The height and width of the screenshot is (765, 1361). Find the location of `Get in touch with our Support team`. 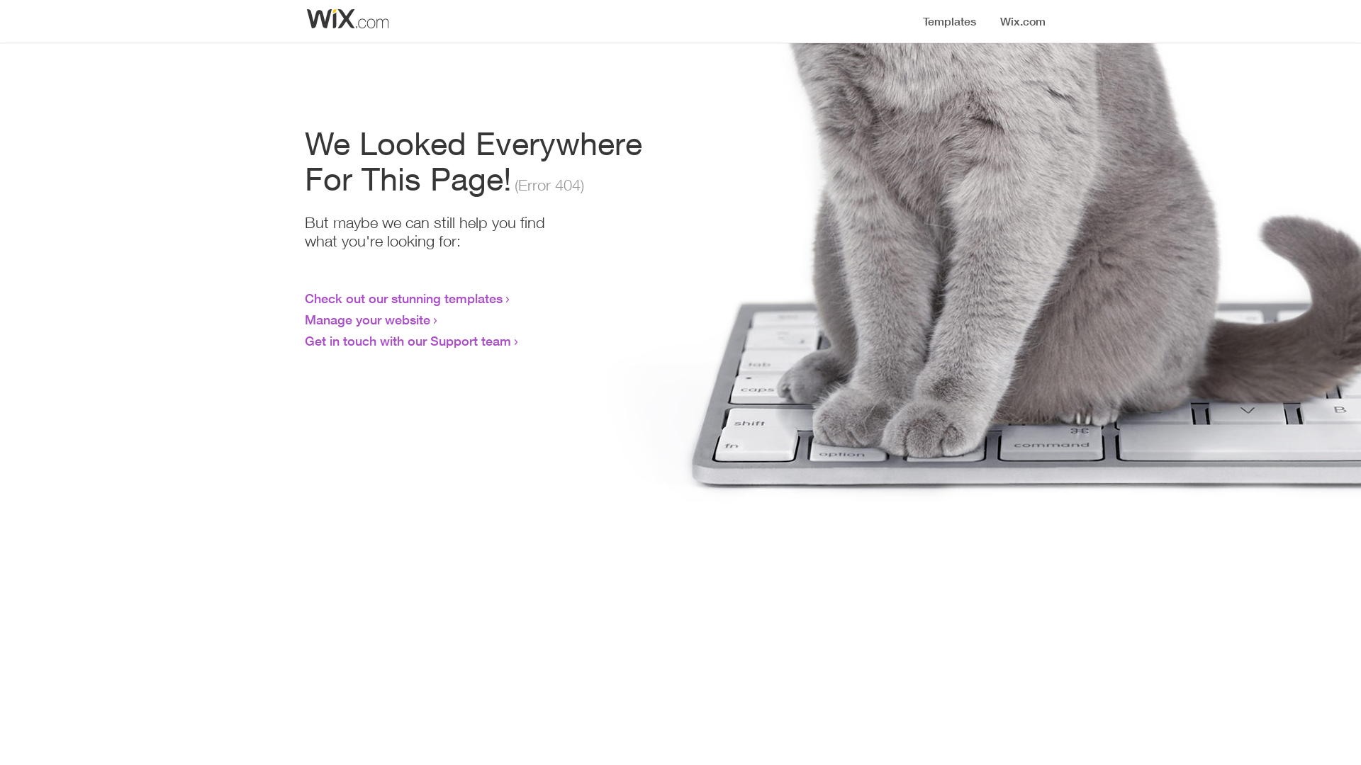

Get in touch with our Support team is located at coordinates (408, 341).